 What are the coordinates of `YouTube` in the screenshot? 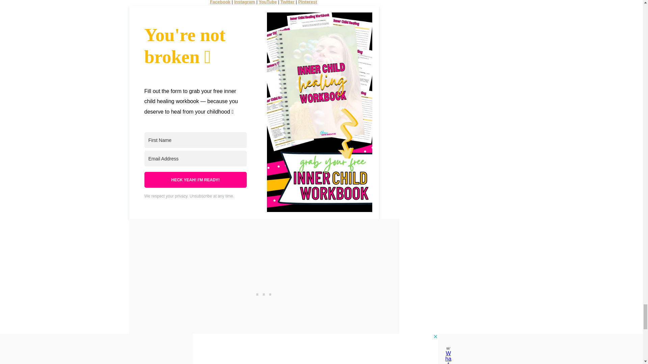 It's located at (267, 2).